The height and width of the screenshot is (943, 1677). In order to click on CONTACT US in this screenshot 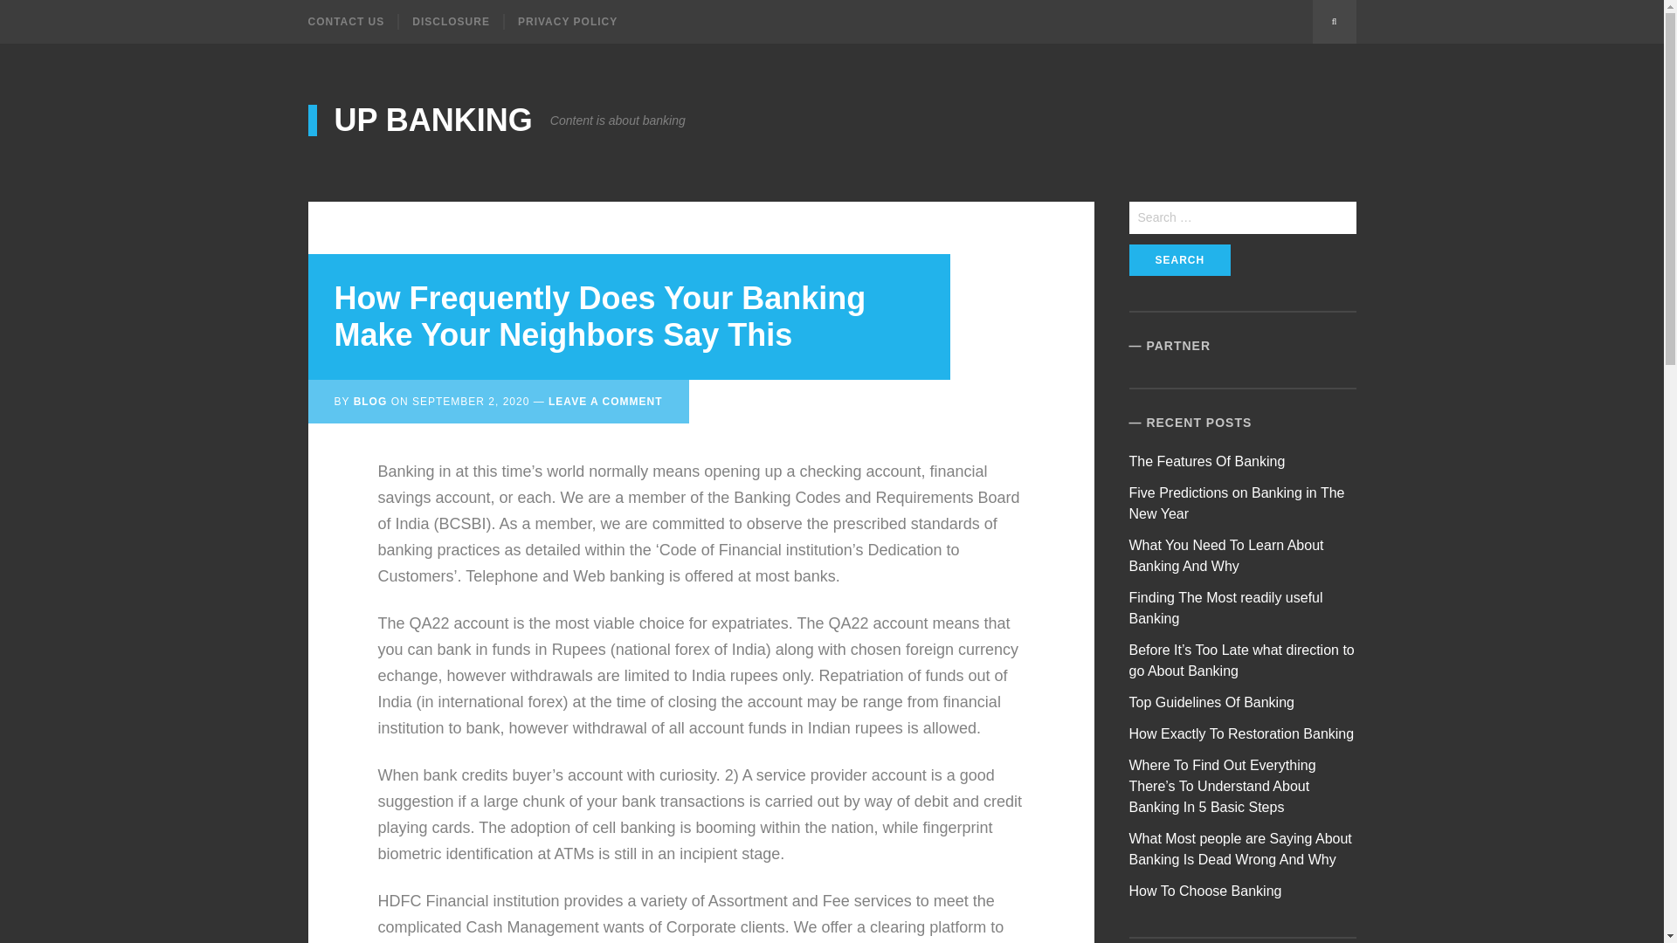, I will do `click(352, 21)`.